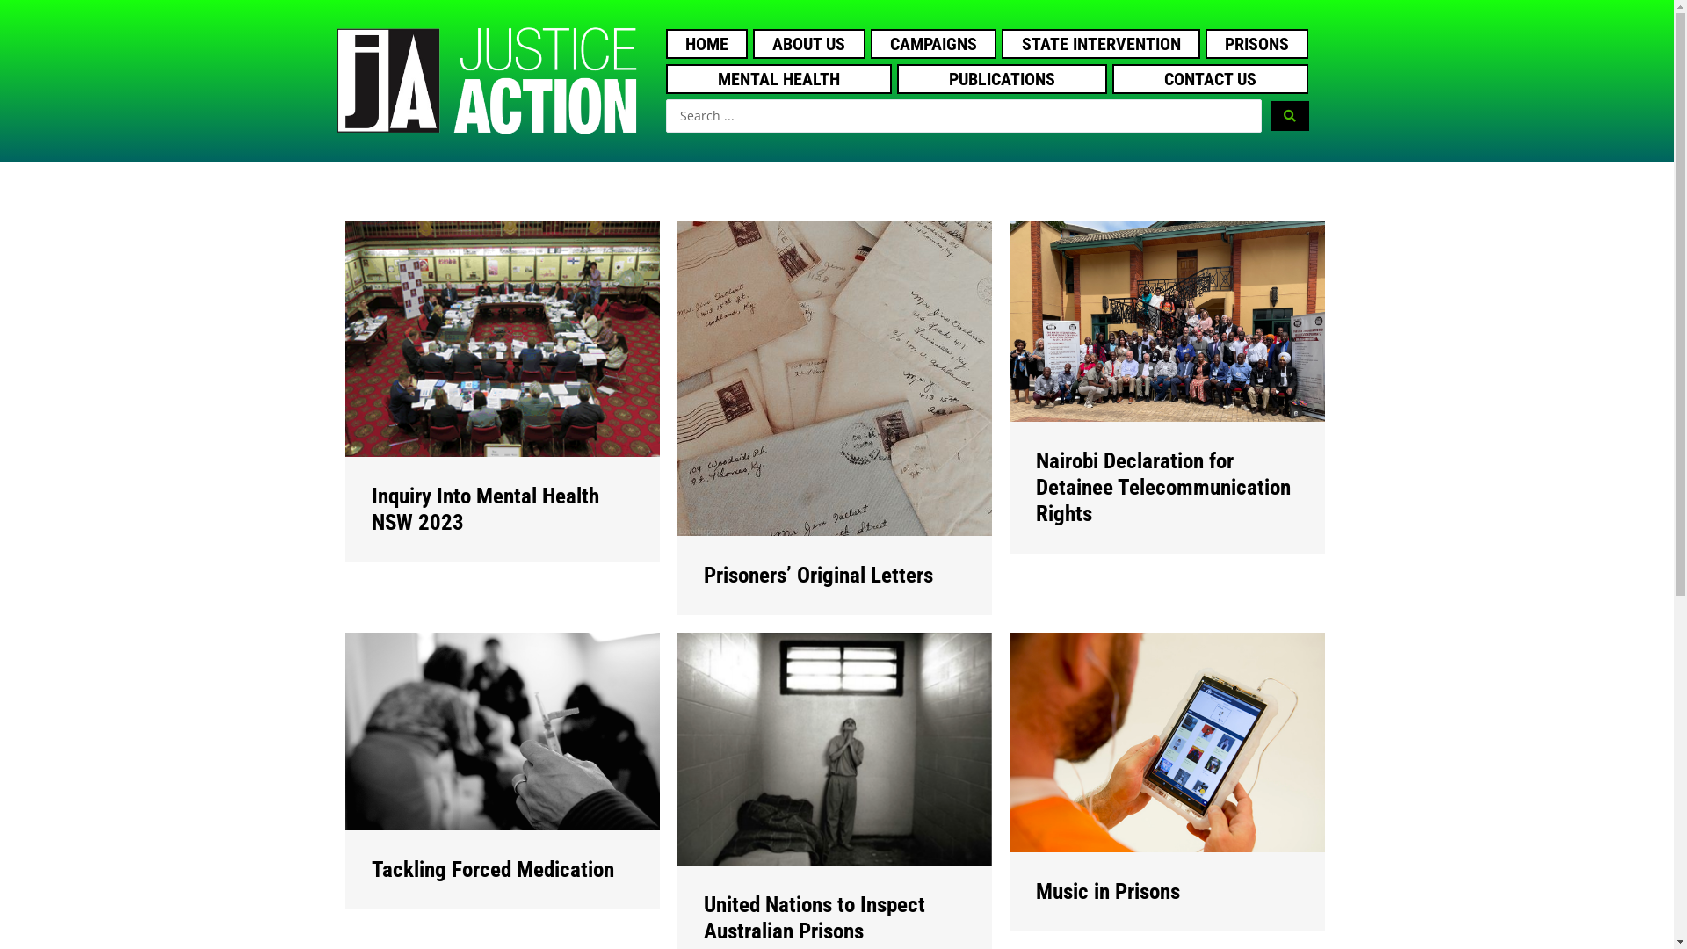 The width and height of the screenshot is (1687, 949). What do you see at coordinates (1108, 891) in the screenshot?
I see `Music in Prisons` at bounding box center [1108, 891].